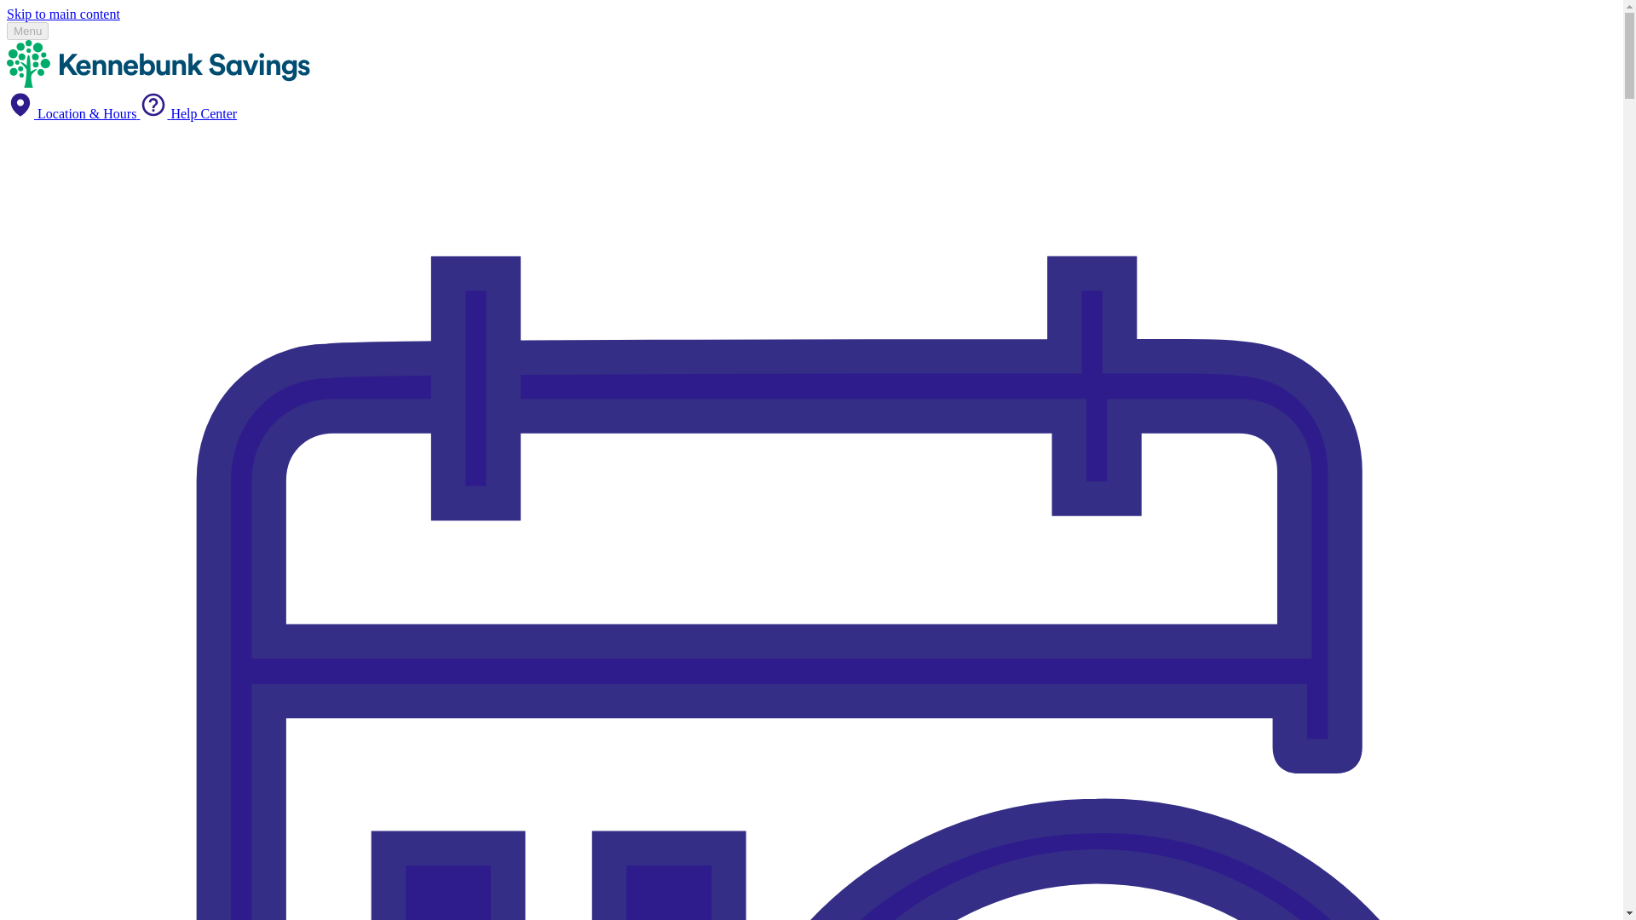  I want to click on Skip to main content, so click(63, 14).